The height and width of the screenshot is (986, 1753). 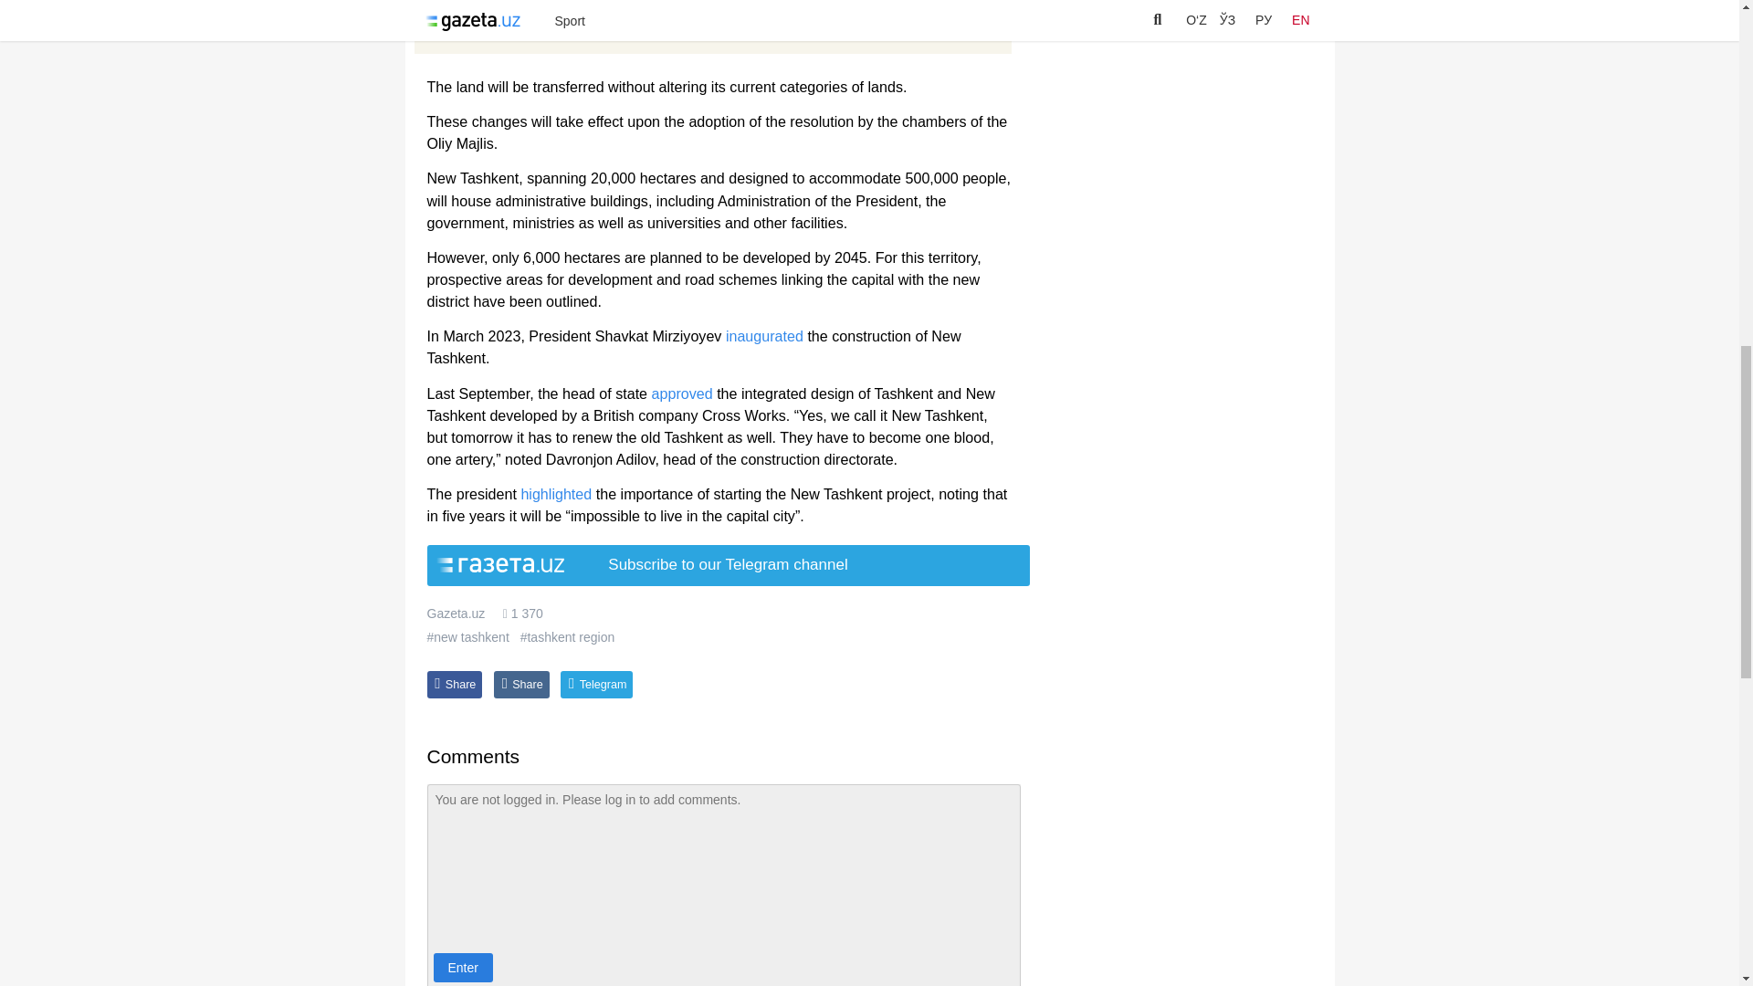 What do you see at coordinates (597, 684) in the screenshot?
I see `Telegram` at bounding box center [597, 684].